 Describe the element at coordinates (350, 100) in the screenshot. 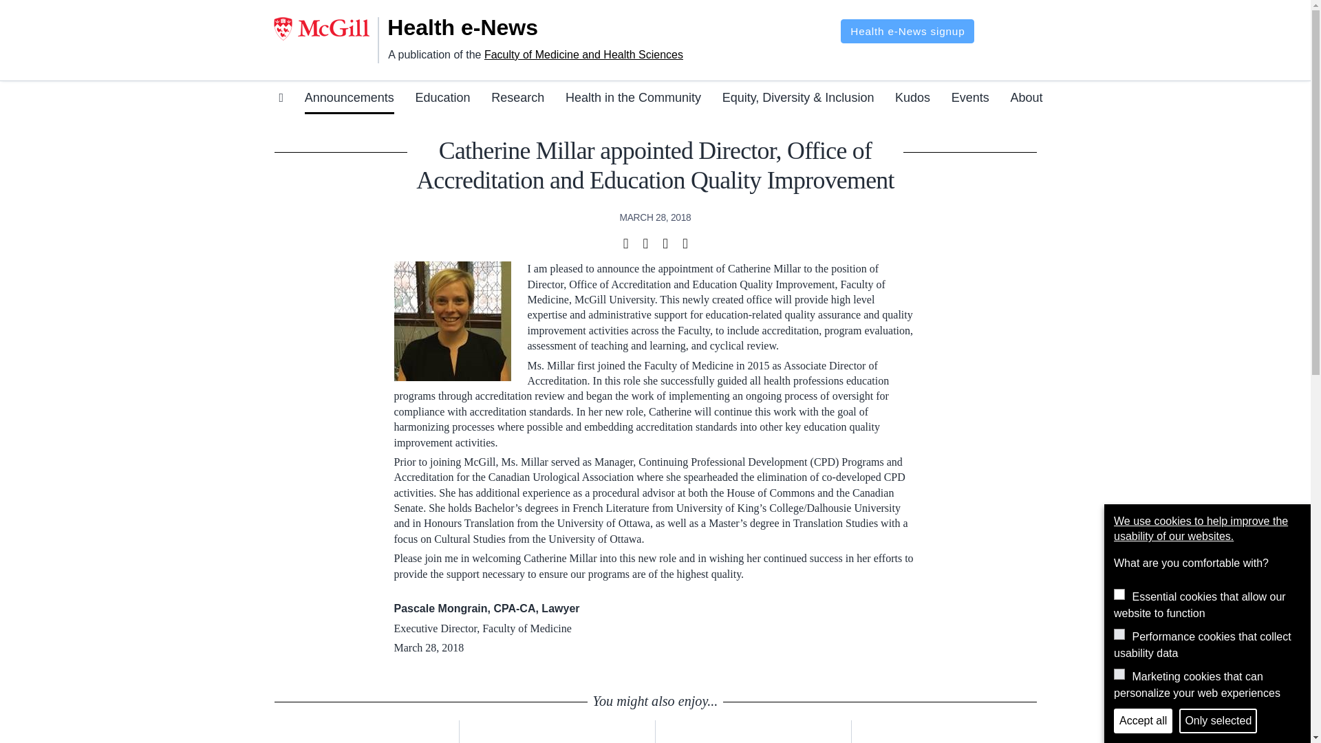

I see `Announcements` at that location.